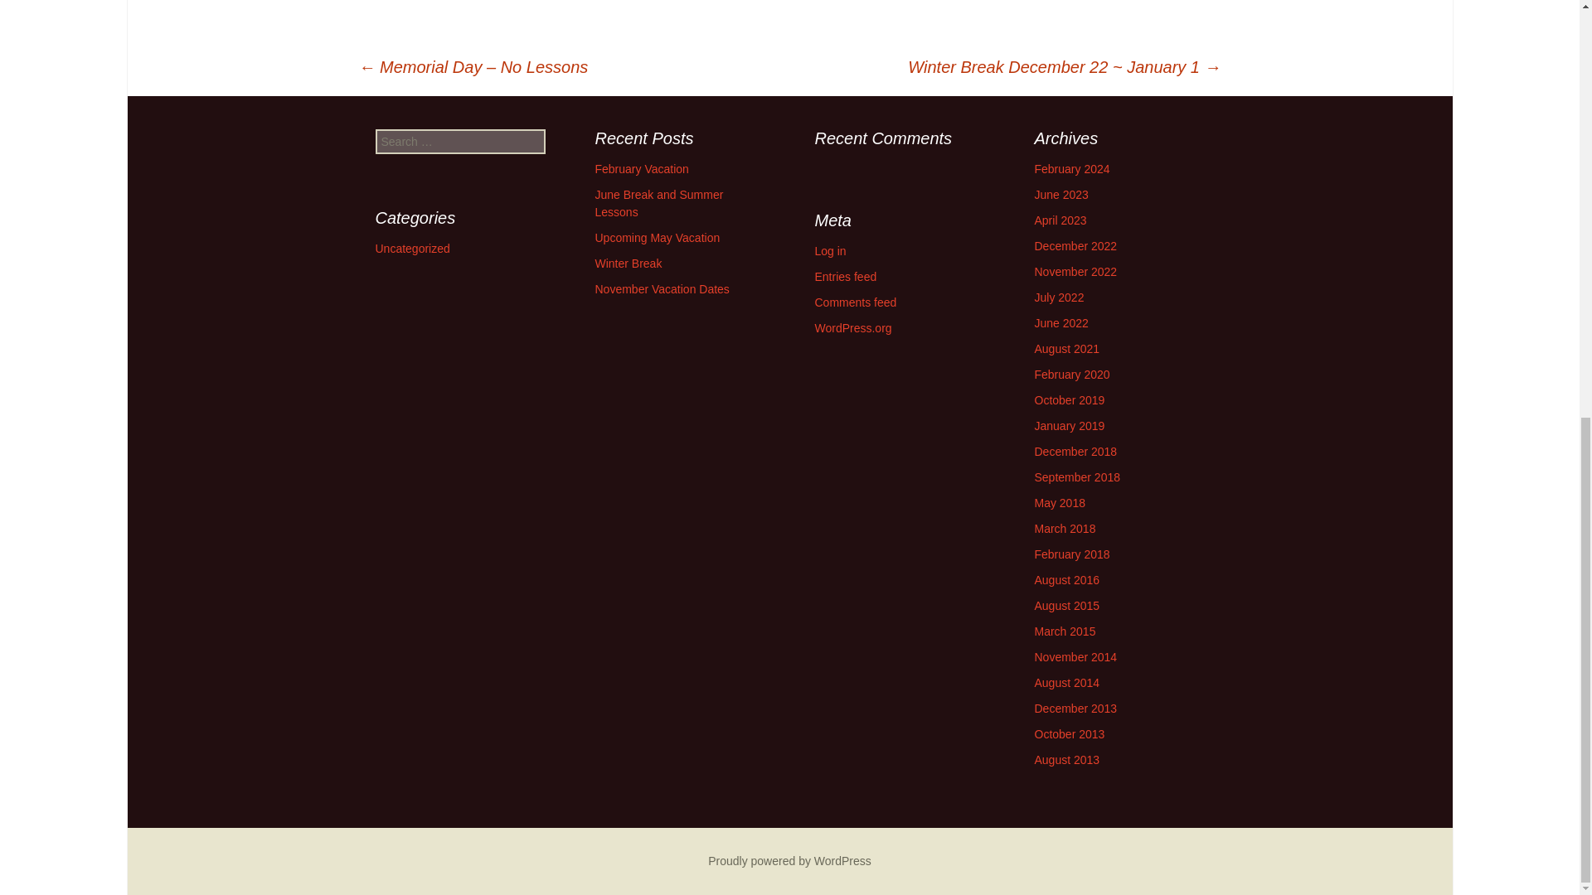 The height and width of the screenshot is (895, 1592). Describe the element at coordinates (1067, 605) in the screenshot. I see `August 2015` at that location.